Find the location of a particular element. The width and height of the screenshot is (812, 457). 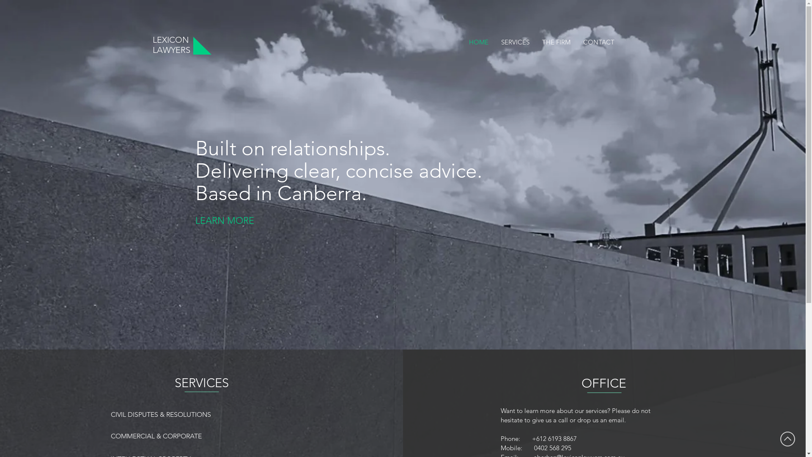

CIVIL DISPUTES & RESOLUTIONS is located at coordinates (163, 415).